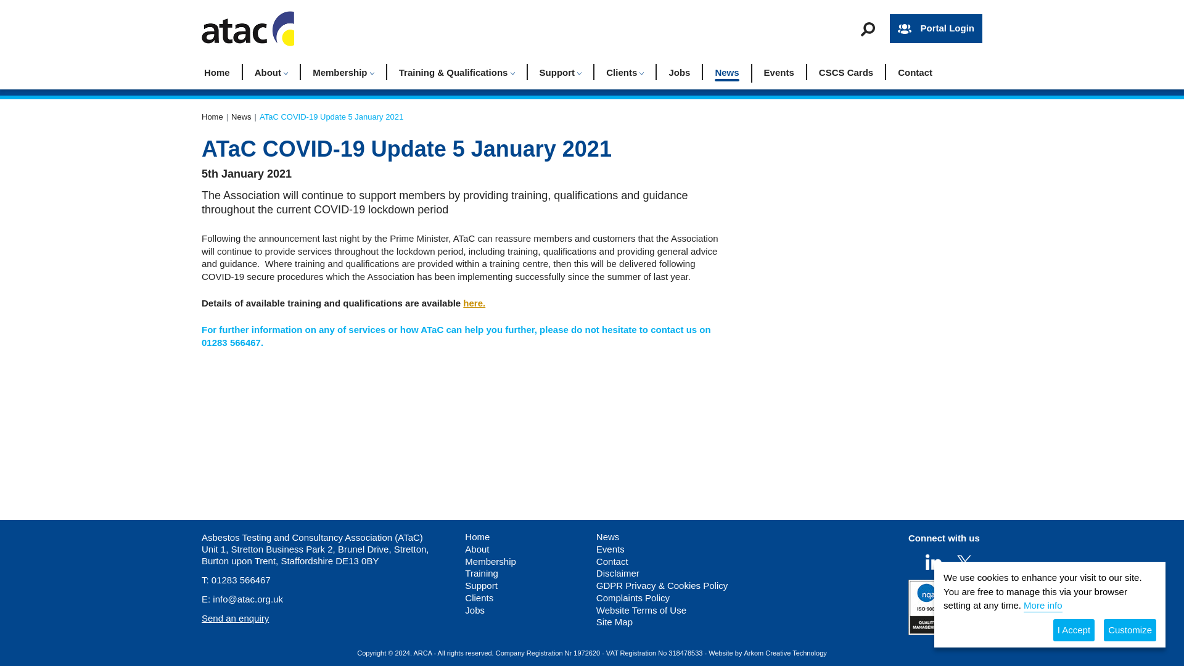 This screenshot has width=1184, height=666. I want to click on X, so click(964, 562).